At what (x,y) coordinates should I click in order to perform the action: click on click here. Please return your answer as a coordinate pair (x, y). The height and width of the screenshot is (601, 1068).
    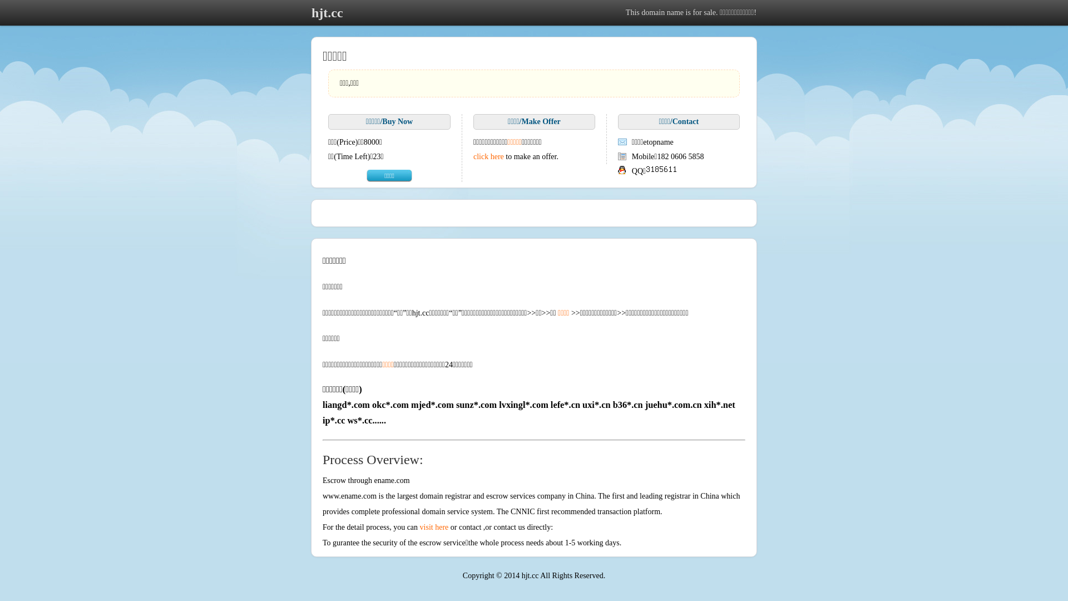
    Looking at the image, I should click on (488, 157).